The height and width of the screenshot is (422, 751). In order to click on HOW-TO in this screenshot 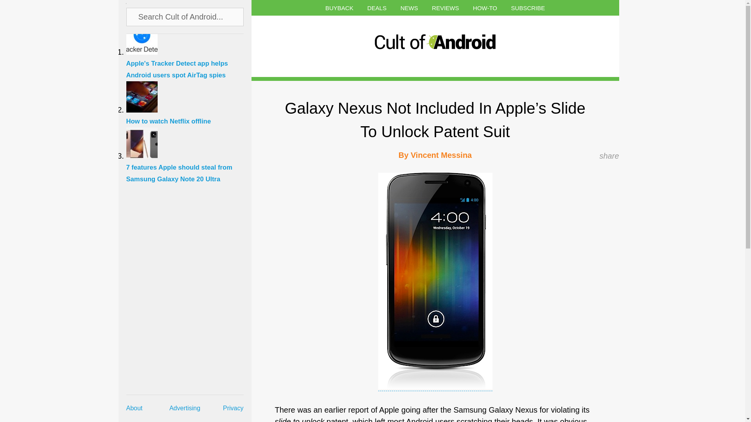, I will do `click(485, 8)`.